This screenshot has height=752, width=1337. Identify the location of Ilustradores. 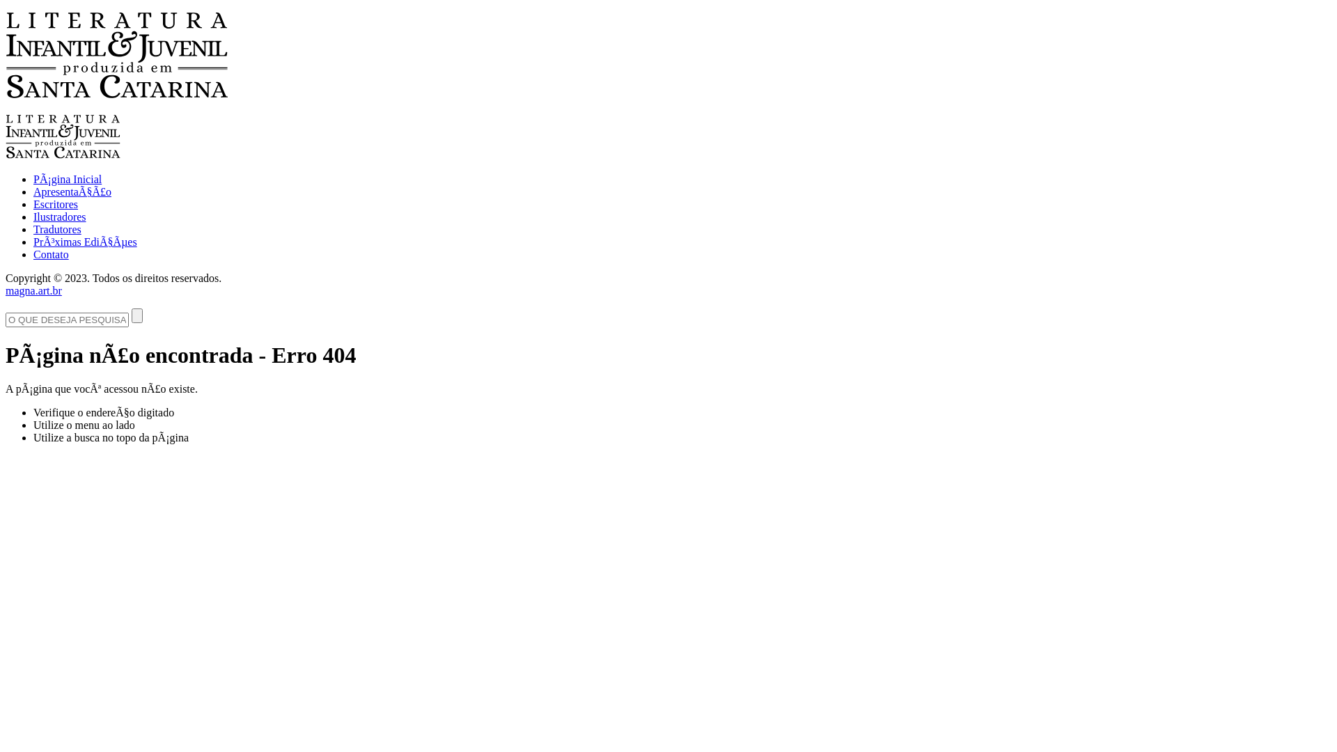
(60, 217).